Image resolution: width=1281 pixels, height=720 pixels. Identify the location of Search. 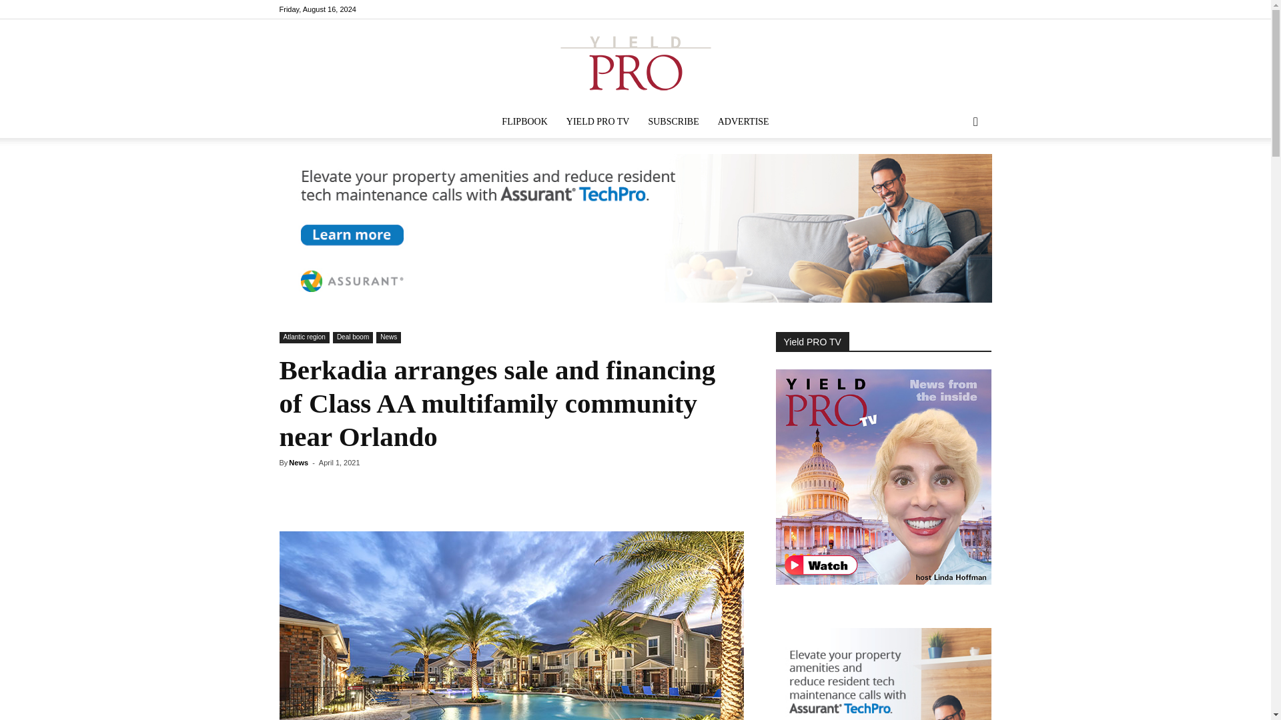
(954, 175).